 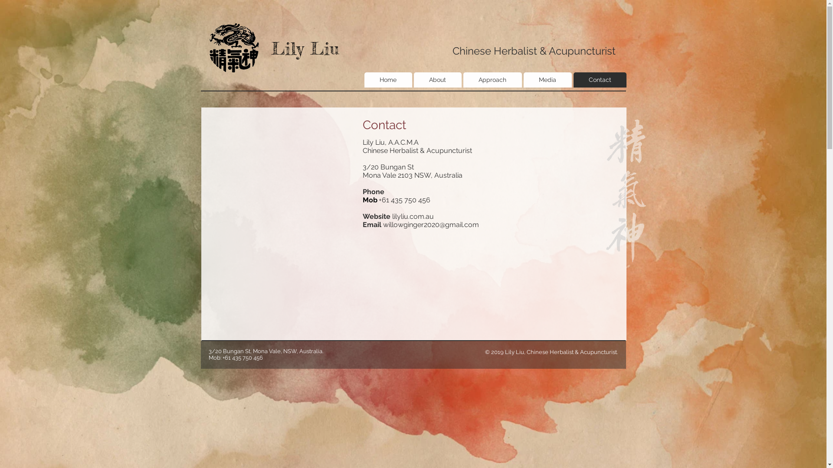 I want to click on About, so click(x=438, y=80).